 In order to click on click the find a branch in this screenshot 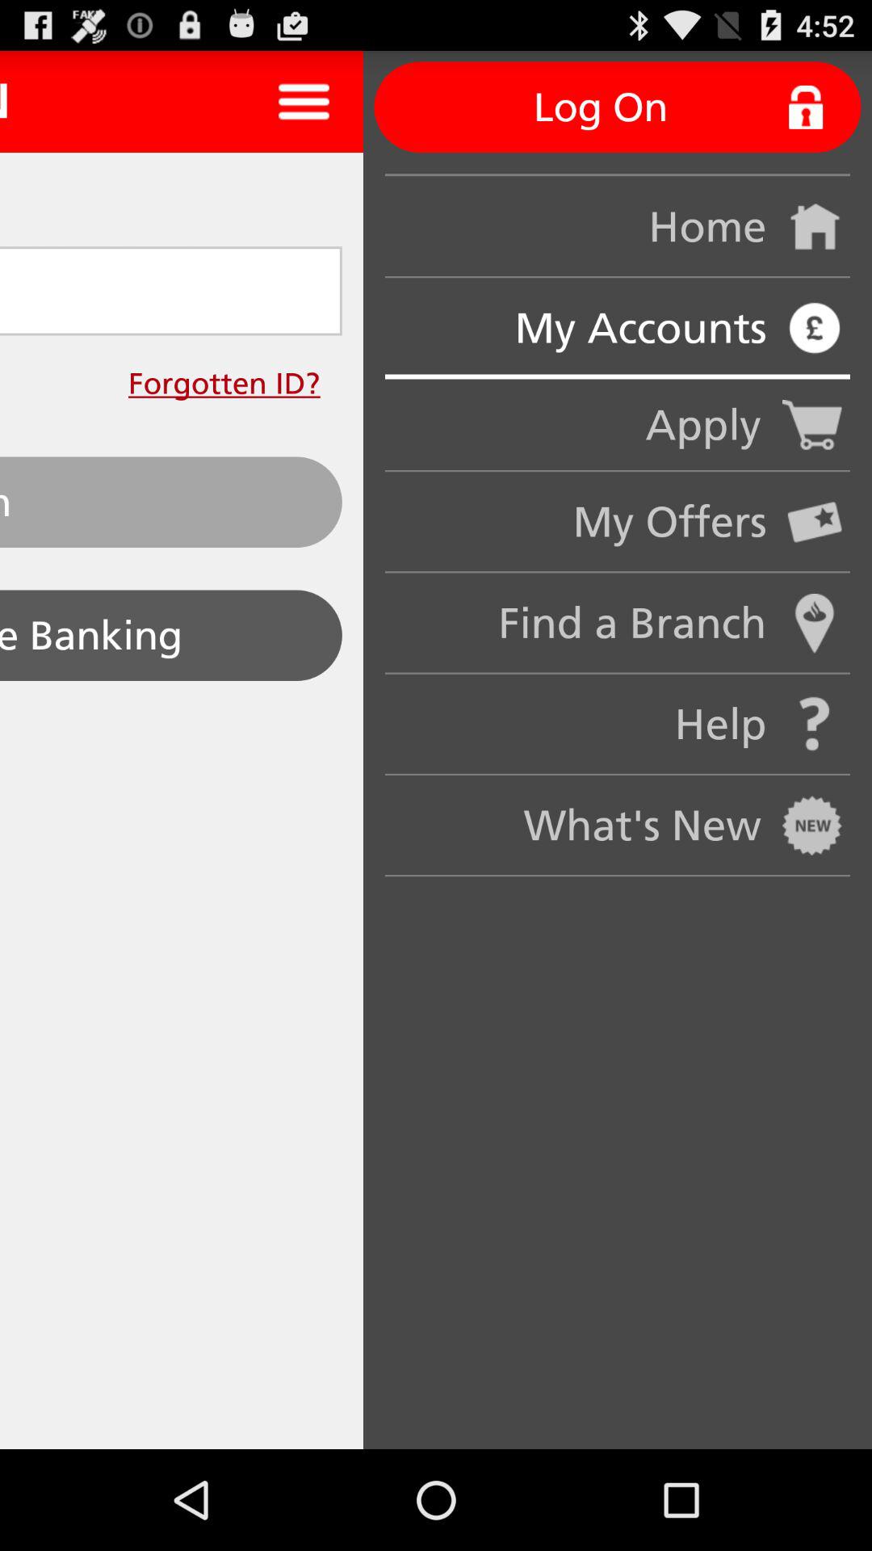, I will do `click(815, 624)`.